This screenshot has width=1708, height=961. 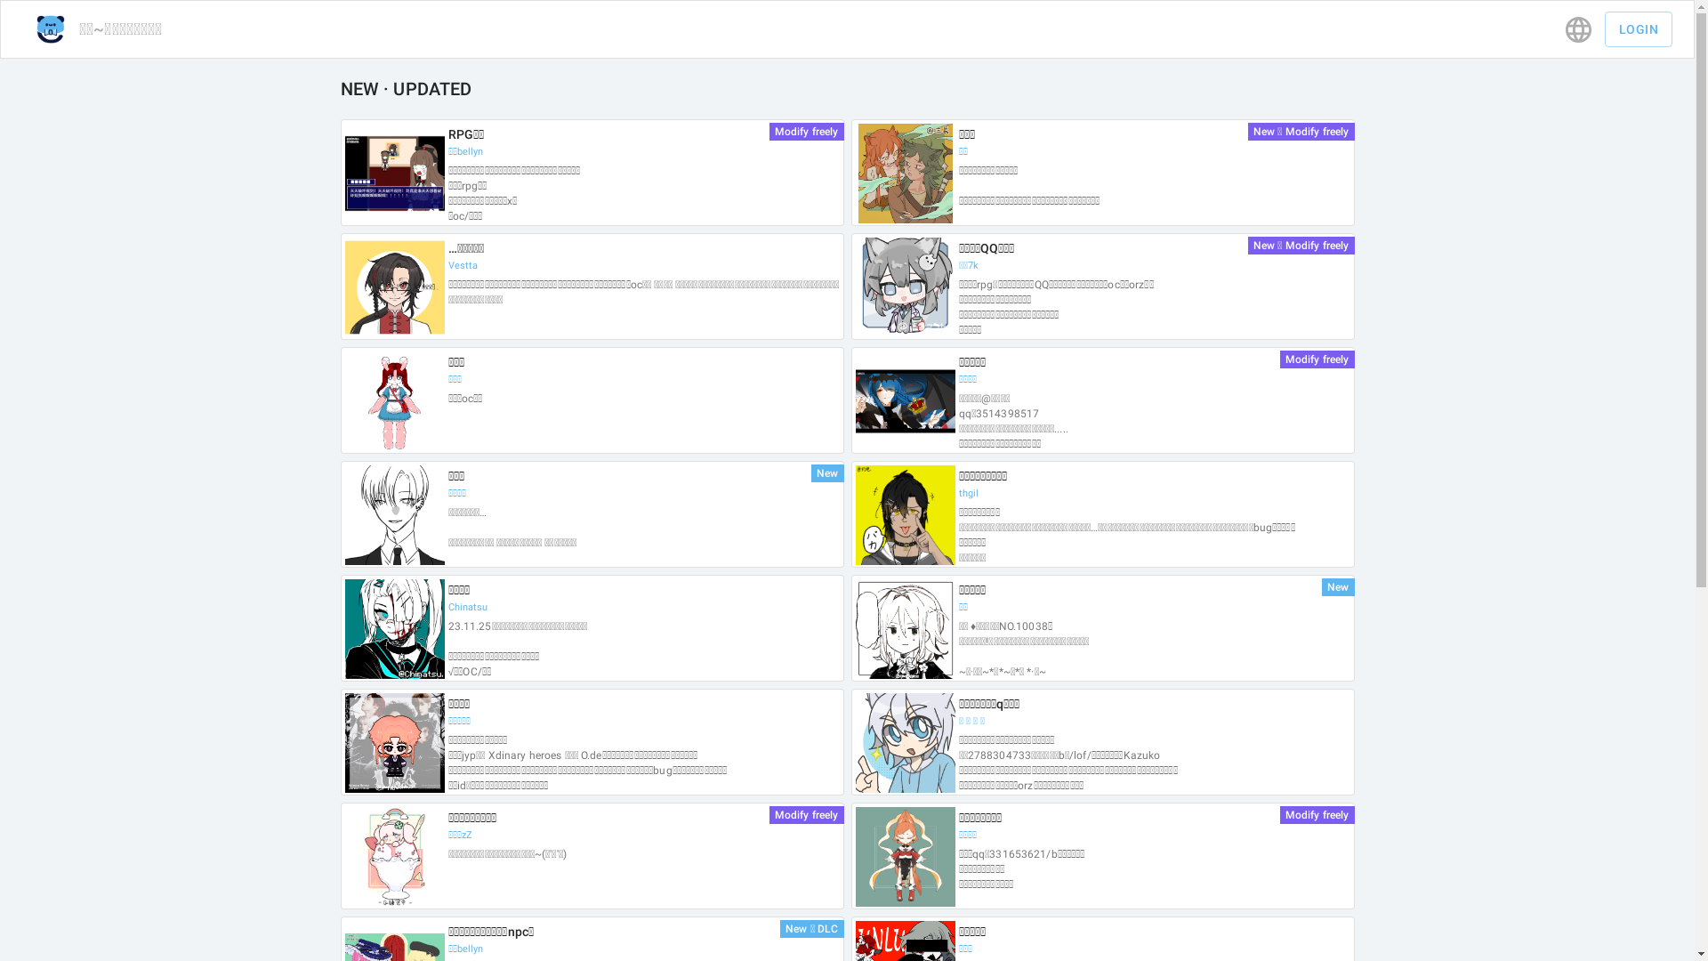 What do you see at coordinates (1639, 29) in the screenshot?
I see `LOGIN` at bounding box center [1639, 29].